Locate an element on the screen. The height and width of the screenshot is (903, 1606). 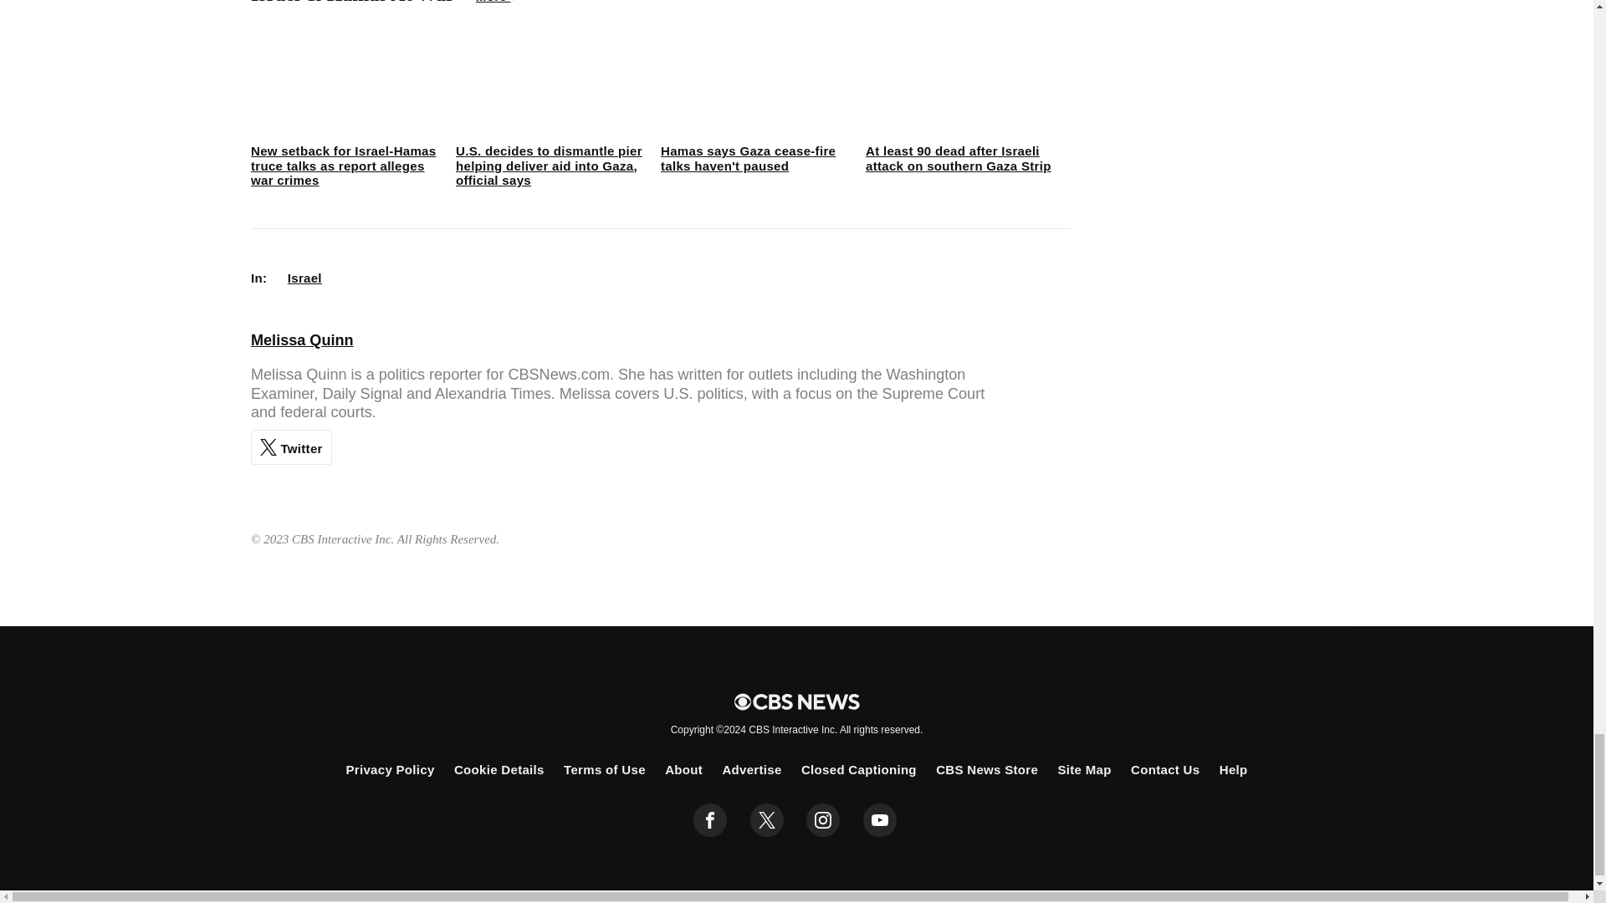
twitter is located at coordinates (766, 820).